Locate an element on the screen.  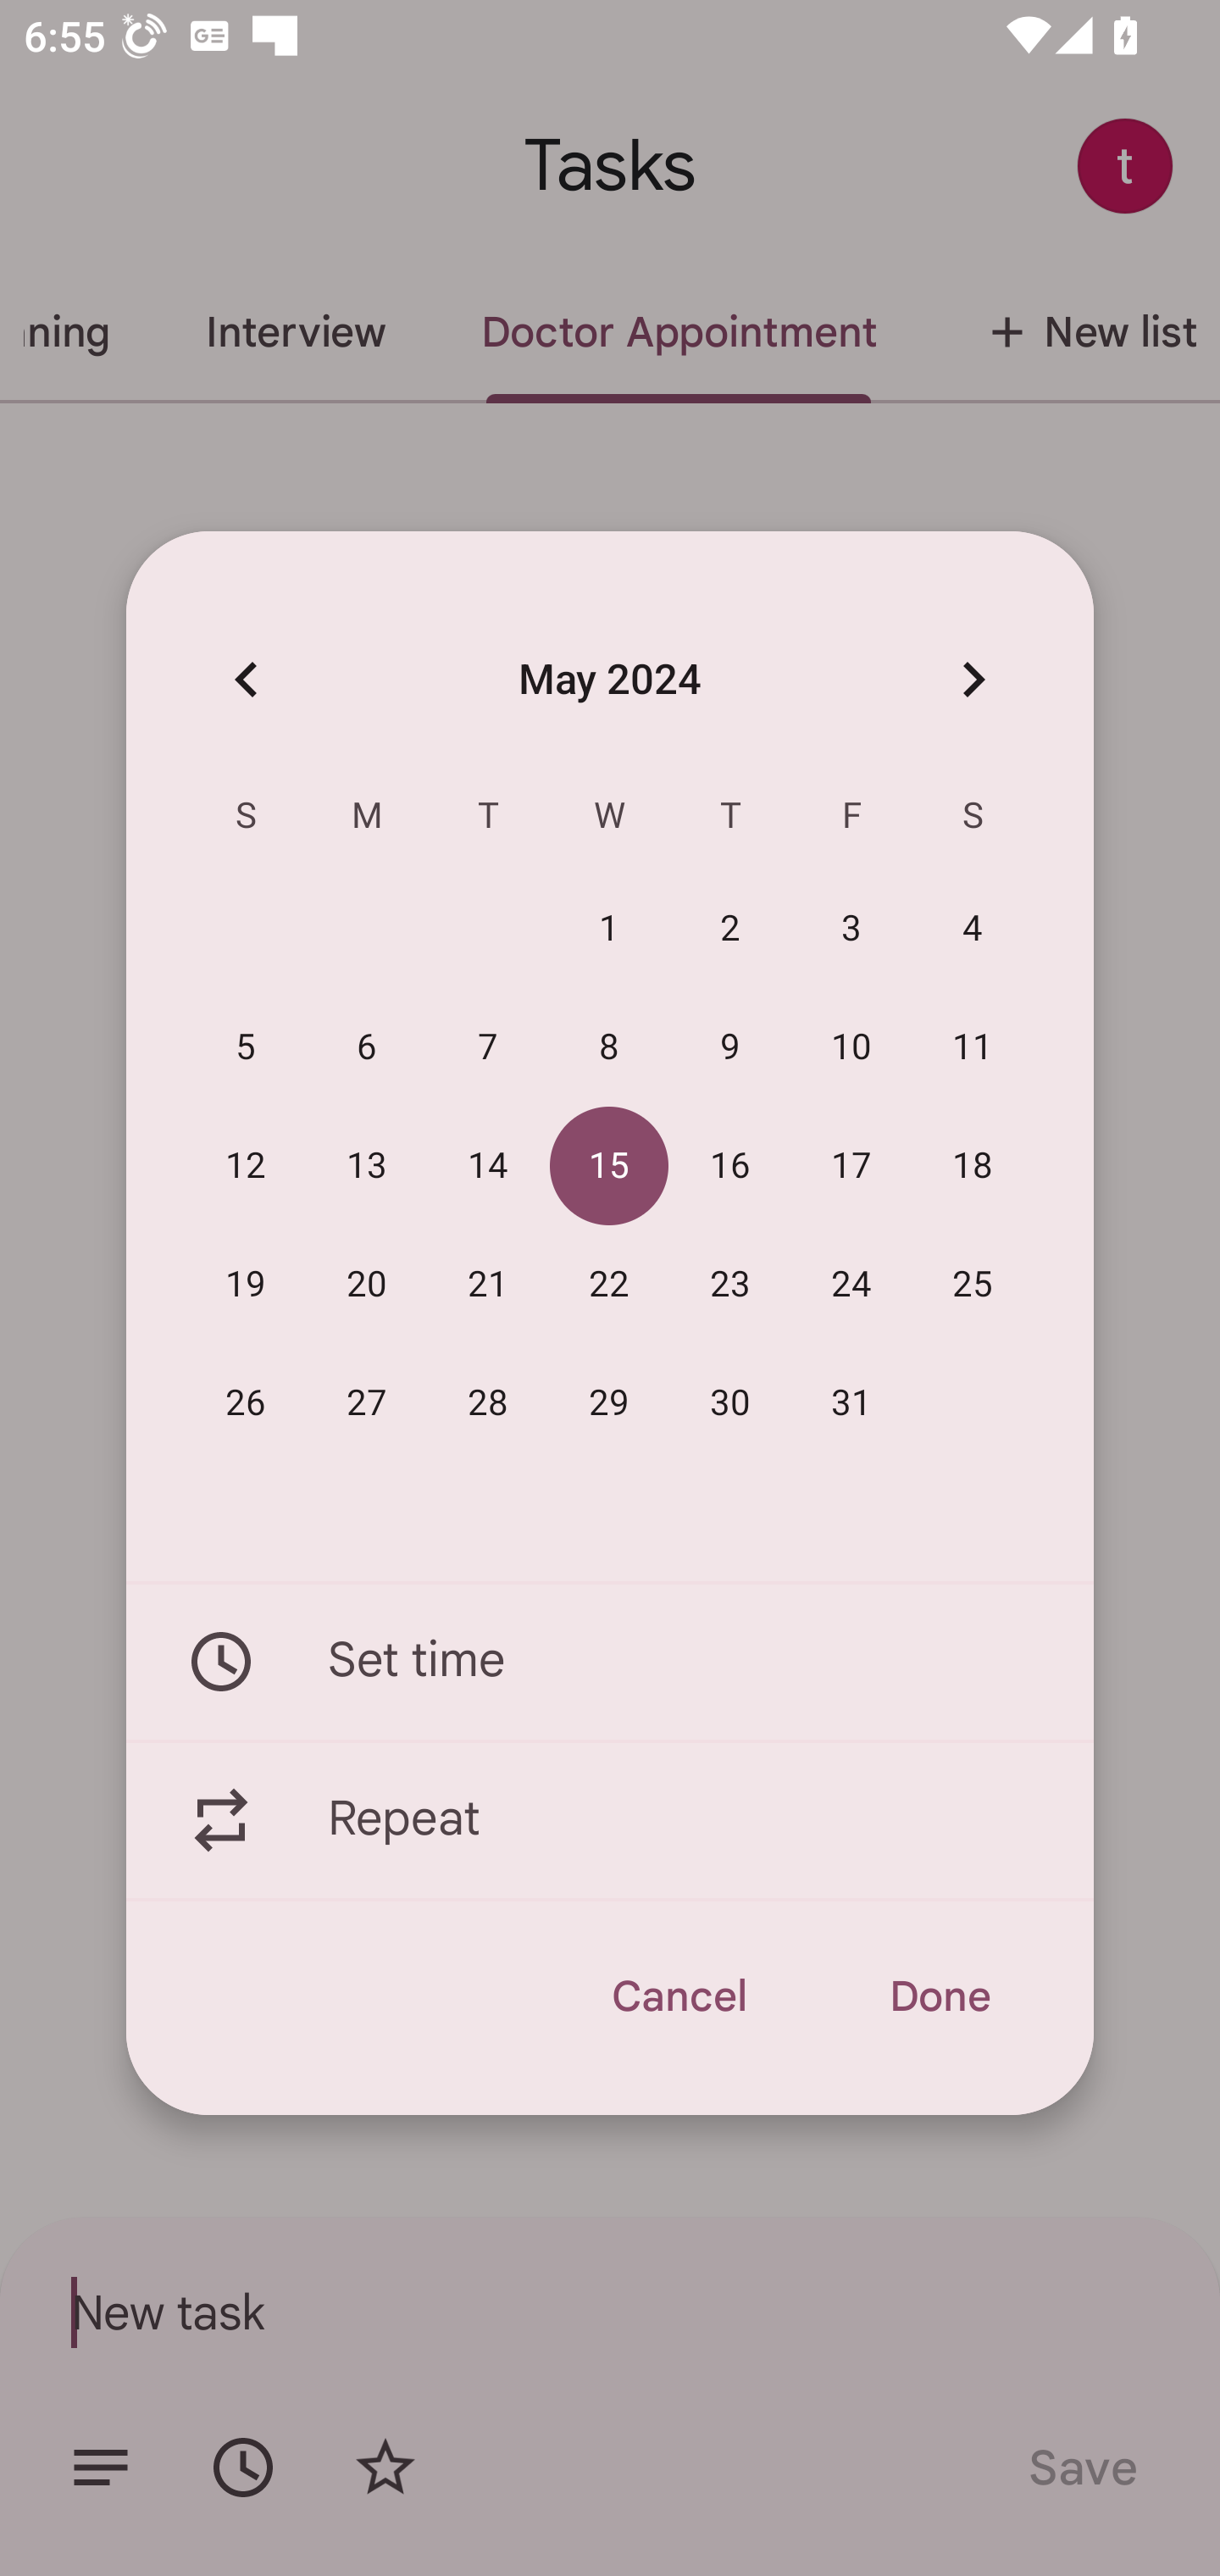
10 10 May 2024 is located at coordinates (852, 1048).